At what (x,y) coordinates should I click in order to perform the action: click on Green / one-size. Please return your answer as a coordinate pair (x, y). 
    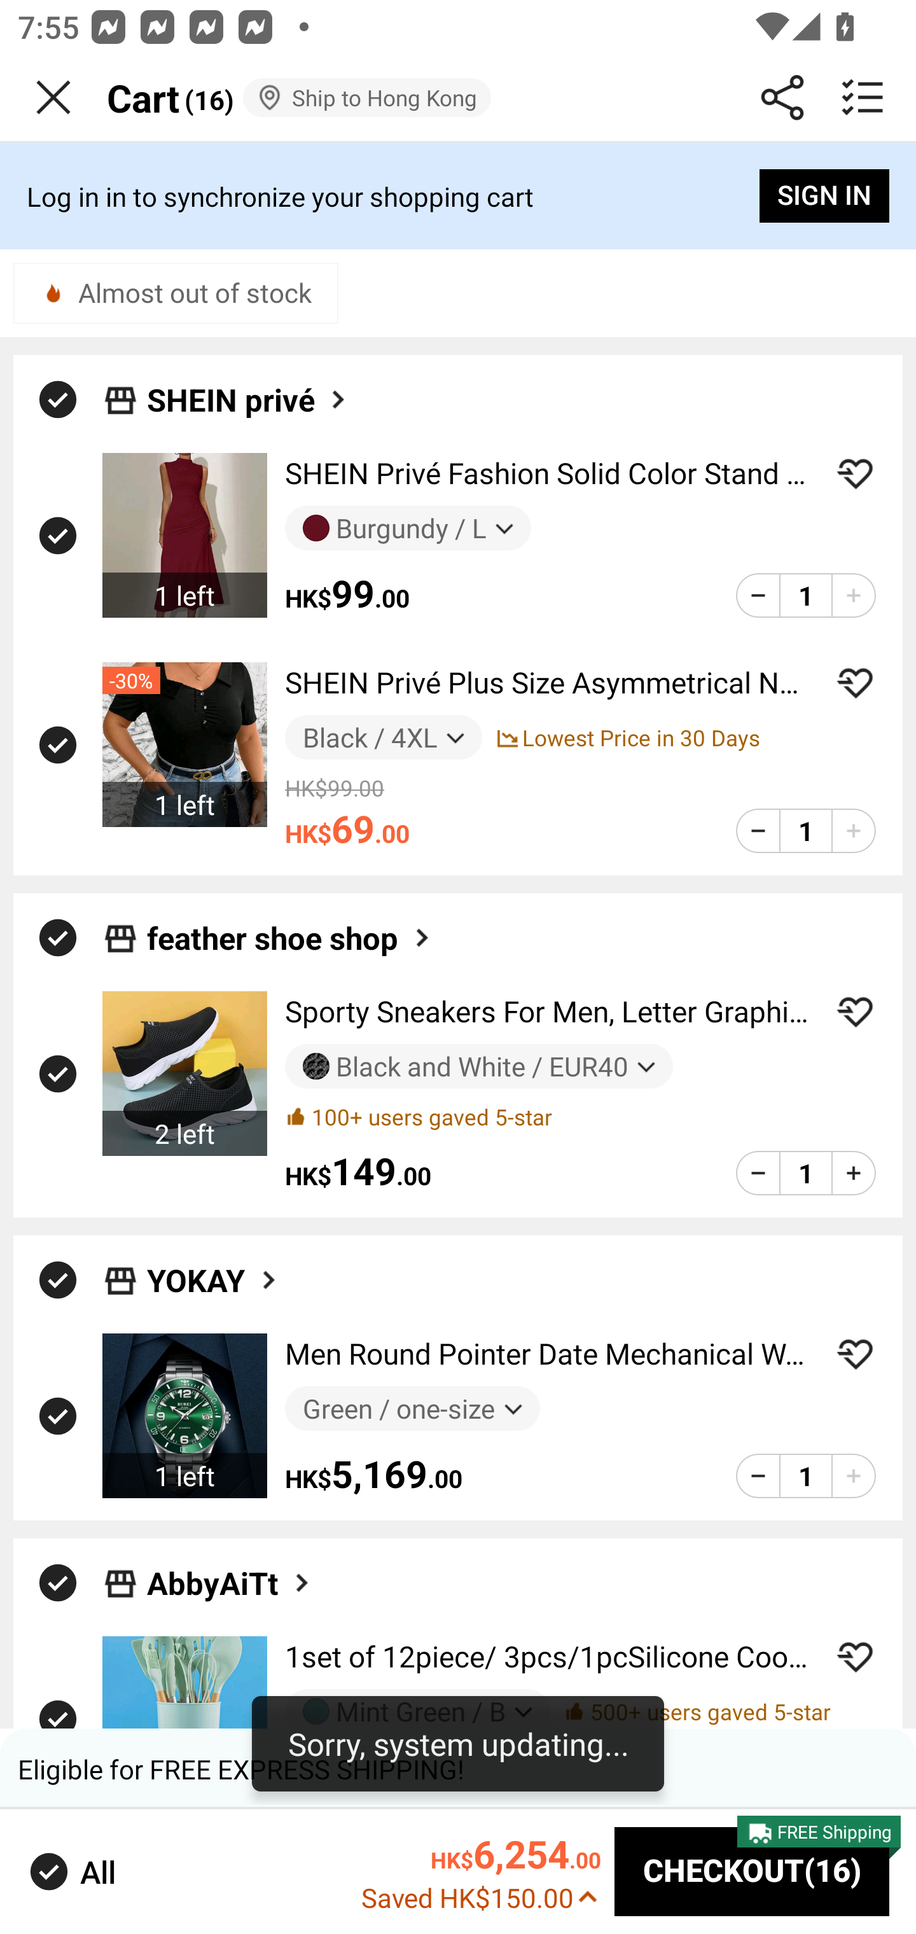
    Looking at the image, I should click on (412, 1409).